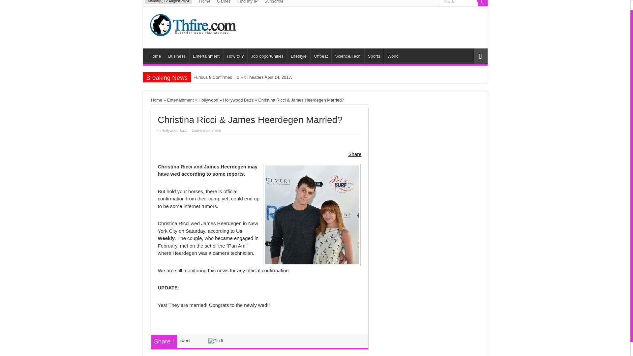  I want to click on Home, so click(155, 56).